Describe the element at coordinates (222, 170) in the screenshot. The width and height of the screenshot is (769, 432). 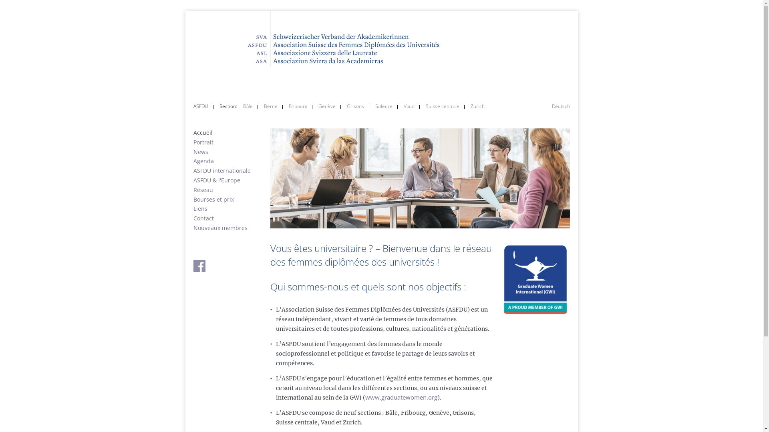
I see `ASFDU internationale` at that location.